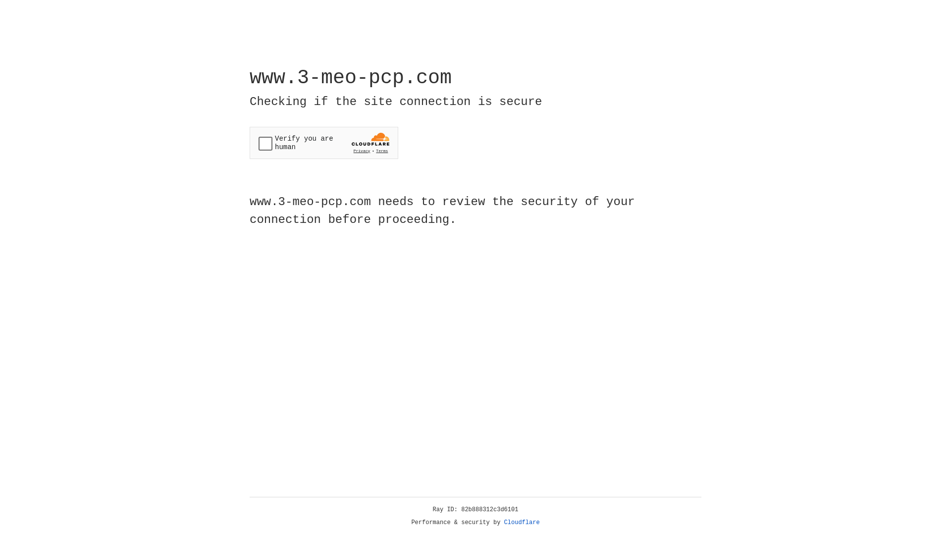 Image resolution: width=951 pixels, height=535 pixels. I want to click on Widget containing a Cloudflare security challenge, so click(324, 143).